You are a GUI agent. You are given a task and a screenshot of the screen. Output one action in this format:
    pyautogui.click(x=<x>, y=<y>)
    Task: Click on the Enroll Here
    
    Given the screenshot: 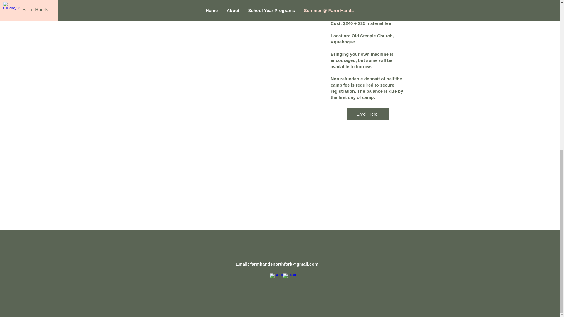 What is the action you would take?
    pyautogui.click(x=367, y=114)
    